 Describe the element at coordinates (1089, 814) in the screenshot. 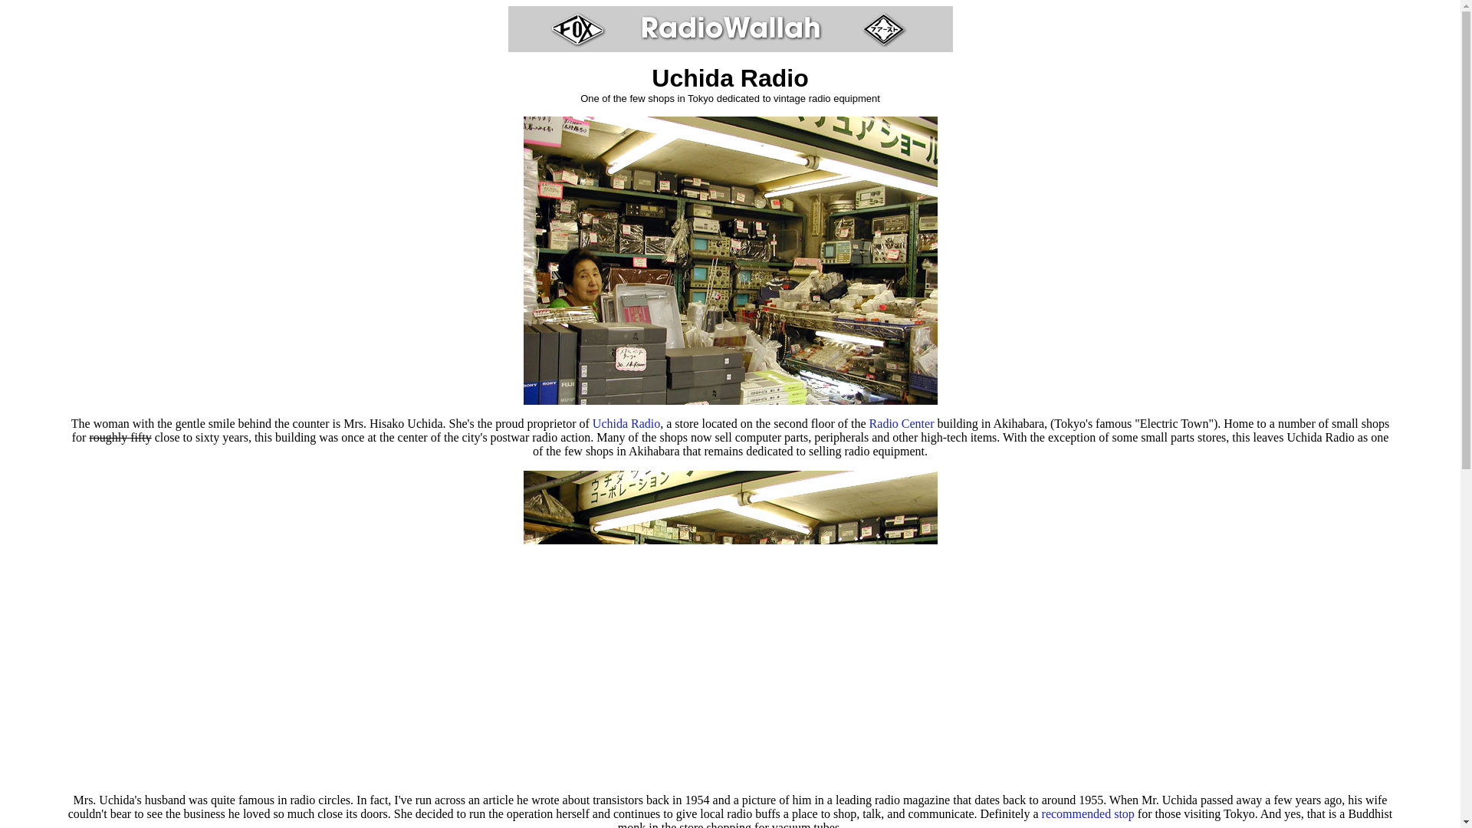

I see `recommended stop` at that location.